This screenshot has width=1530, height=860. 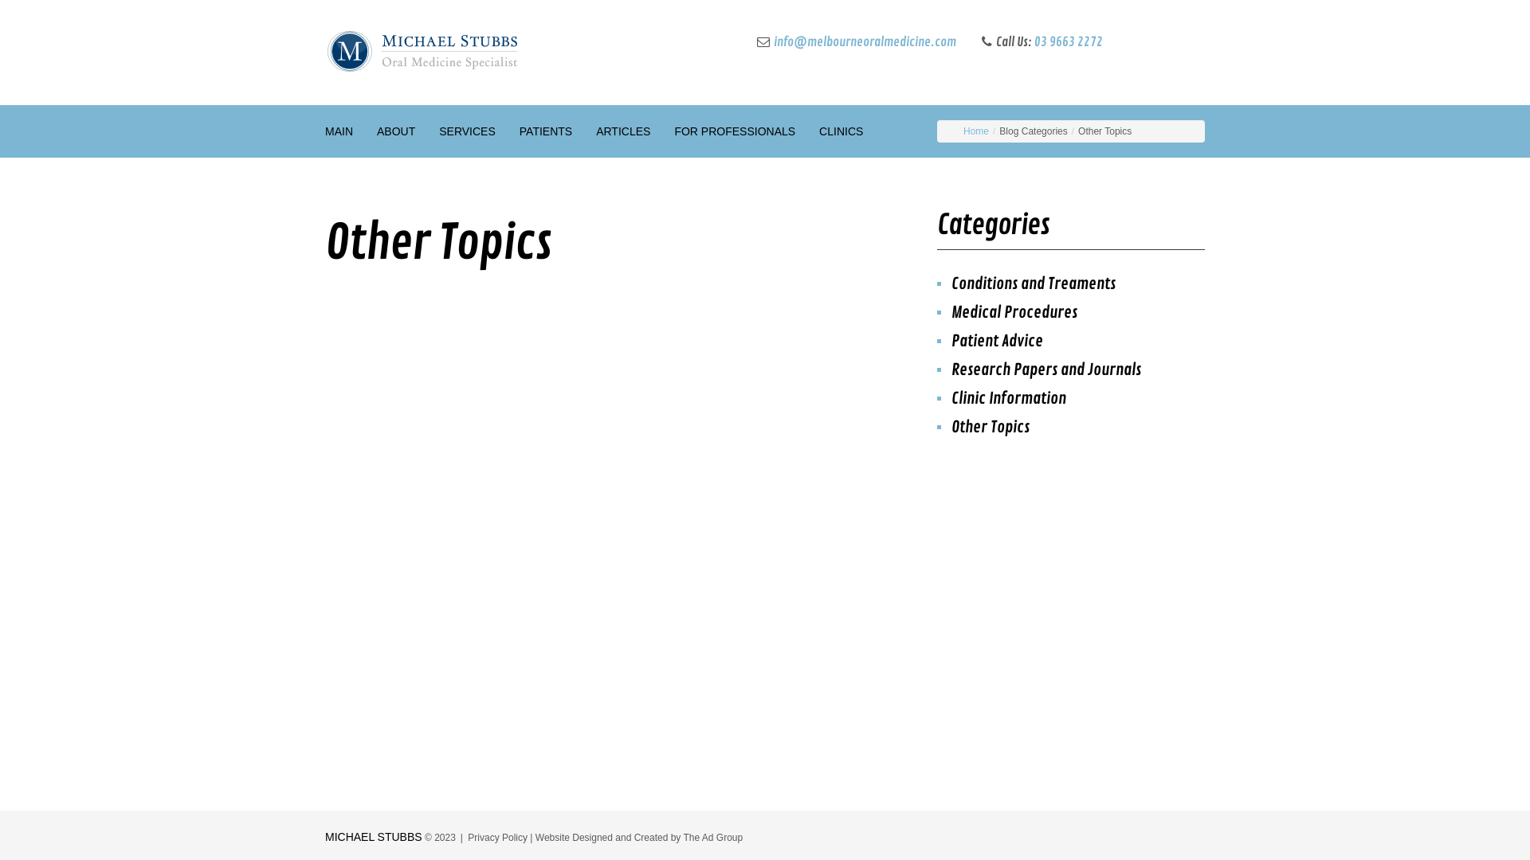 What do you see at coordinates (497, 838) in the screenshot?
I see `Privacy Policy` at bounding box center [497, 838].